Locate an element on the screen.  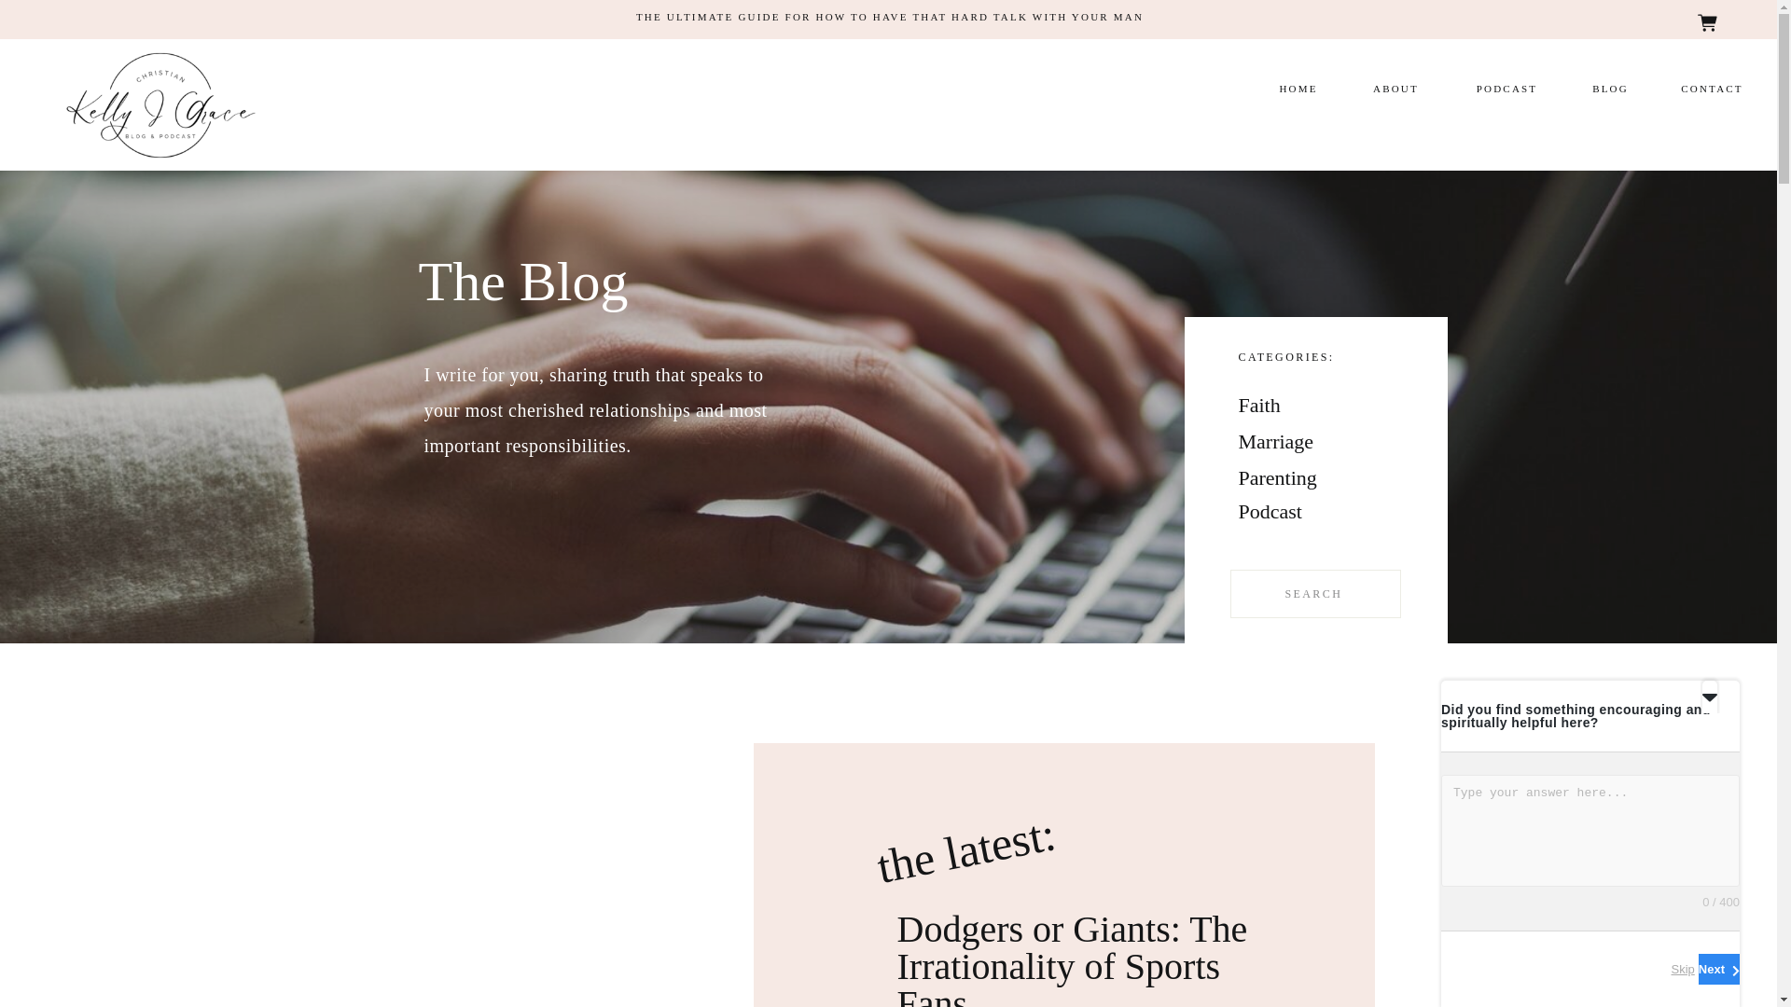
Podcast is located at coordinates (1315, 526).